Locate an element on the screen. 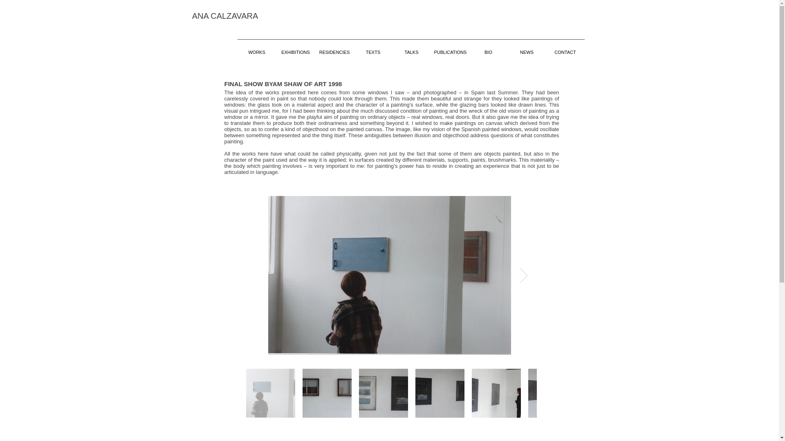 The width and height of the screenshot is (785, 441). TEXTS is located at coordinates (373, 48).